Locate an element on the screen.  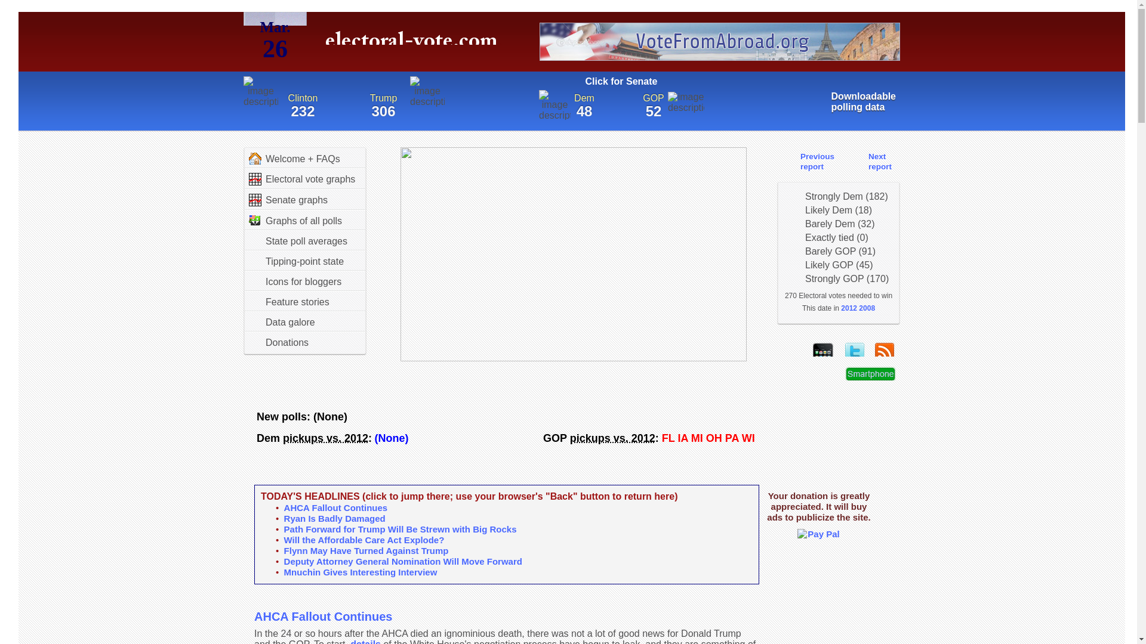
Next report is located at coordinates (414, 44).